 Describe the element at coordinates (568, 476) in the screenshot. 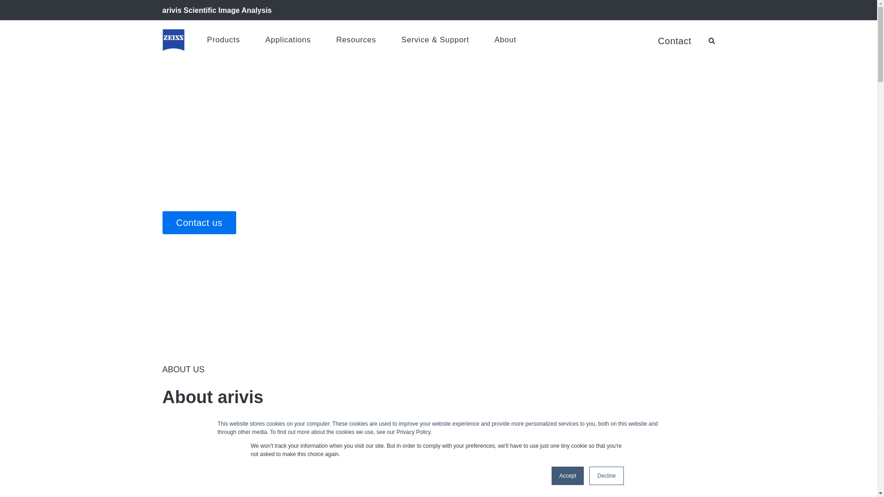

I see `Accept` at that location.